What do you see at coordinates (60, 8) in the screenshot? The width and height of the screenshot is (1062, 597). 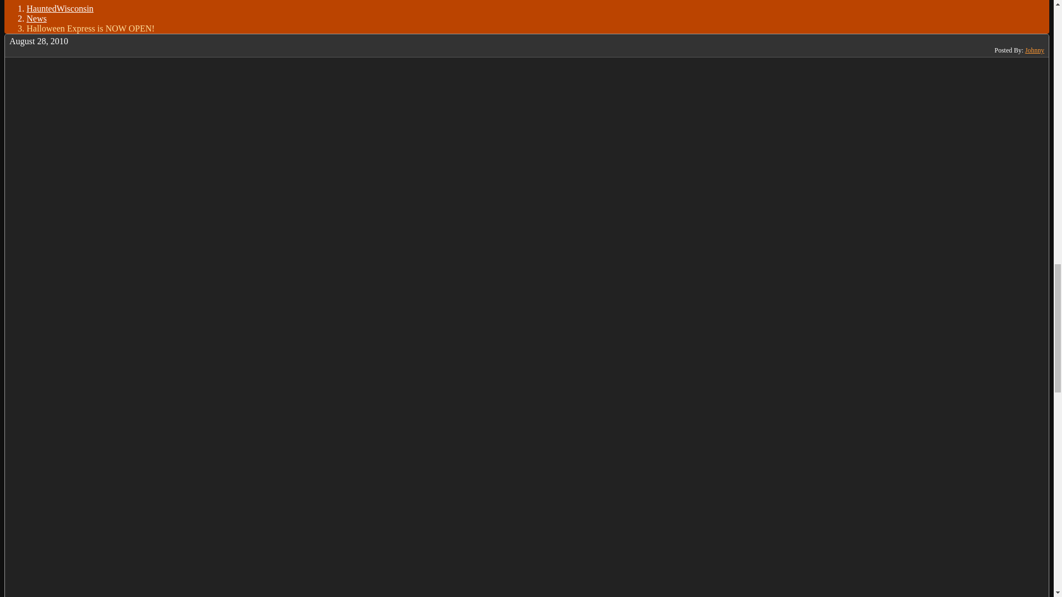 I see `HauntedWisconsin` at bounding box center [60, 8].